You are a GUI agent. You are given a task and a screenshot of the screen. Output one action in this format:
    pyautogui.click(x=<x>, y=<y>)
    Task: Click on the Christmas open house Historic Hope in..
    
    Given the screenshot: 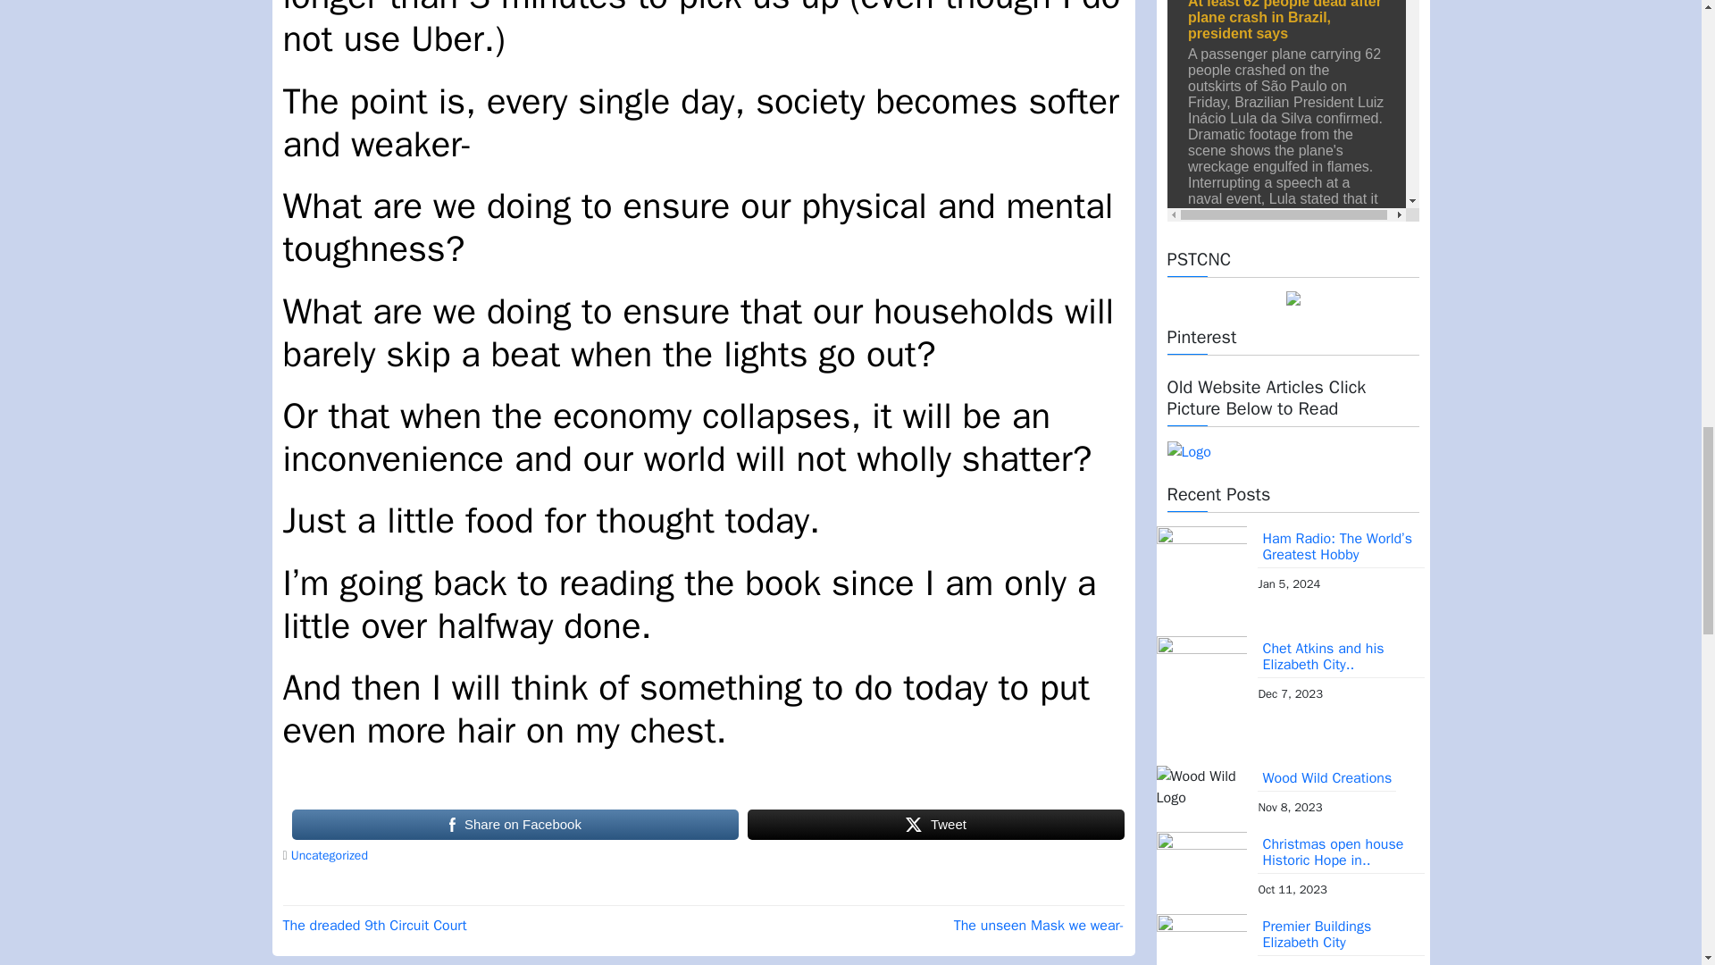 What is the action you would take?
    pyautogui.click(x=1341, y=852)
    